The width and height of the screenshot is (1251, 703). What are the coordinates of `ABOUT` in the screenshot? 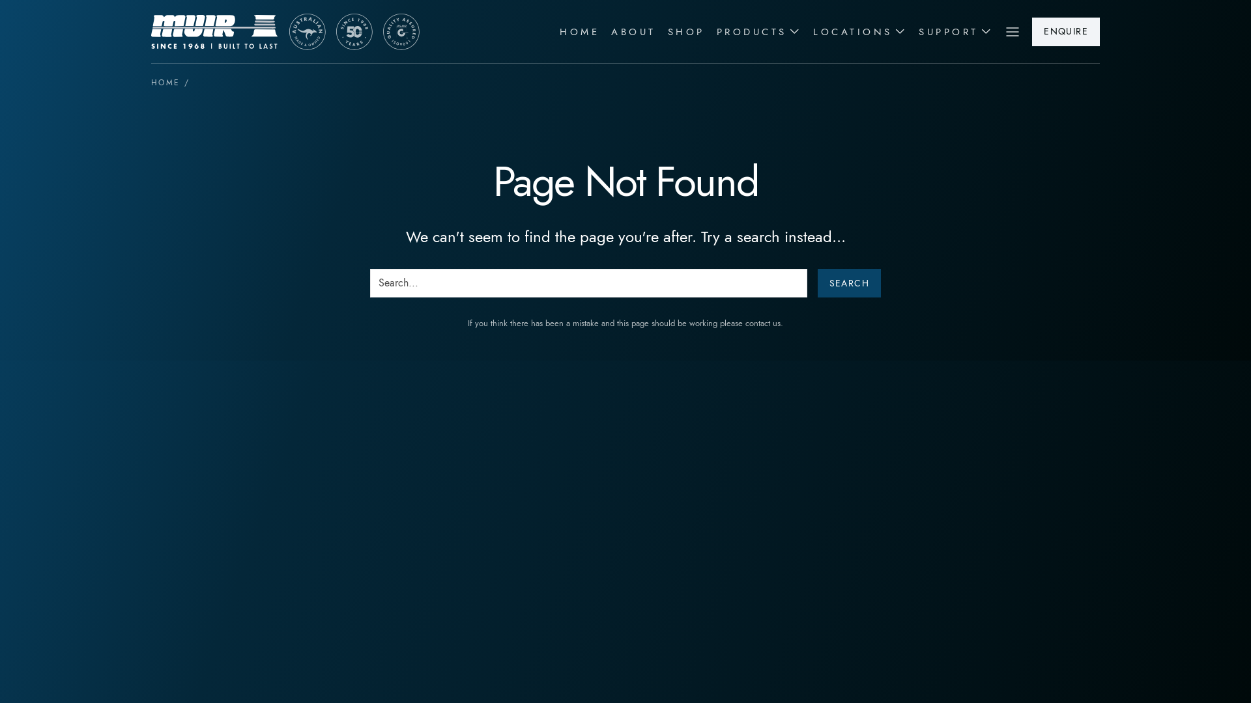 It's located at (633, 32).